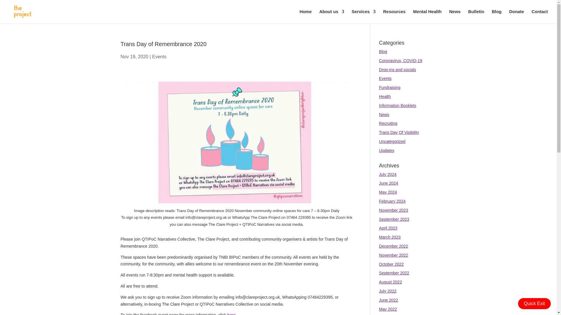  Describe the element at coordinates (332, 16) in the screenshot. I see `About us` at that location.